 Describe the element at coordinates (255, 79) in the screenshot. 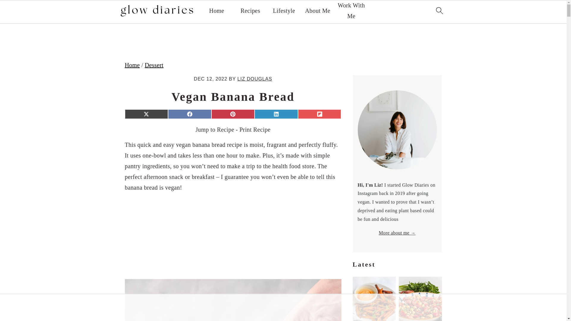

I see `LIZ DOUGLAS` at that location.